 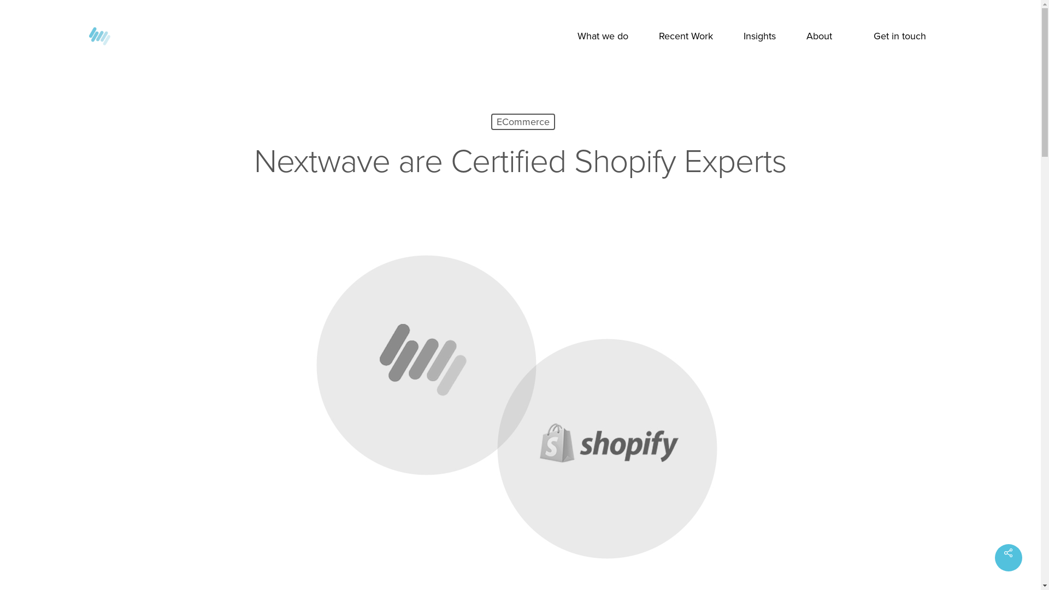 I want to click on About, so click(x=820, y=36).